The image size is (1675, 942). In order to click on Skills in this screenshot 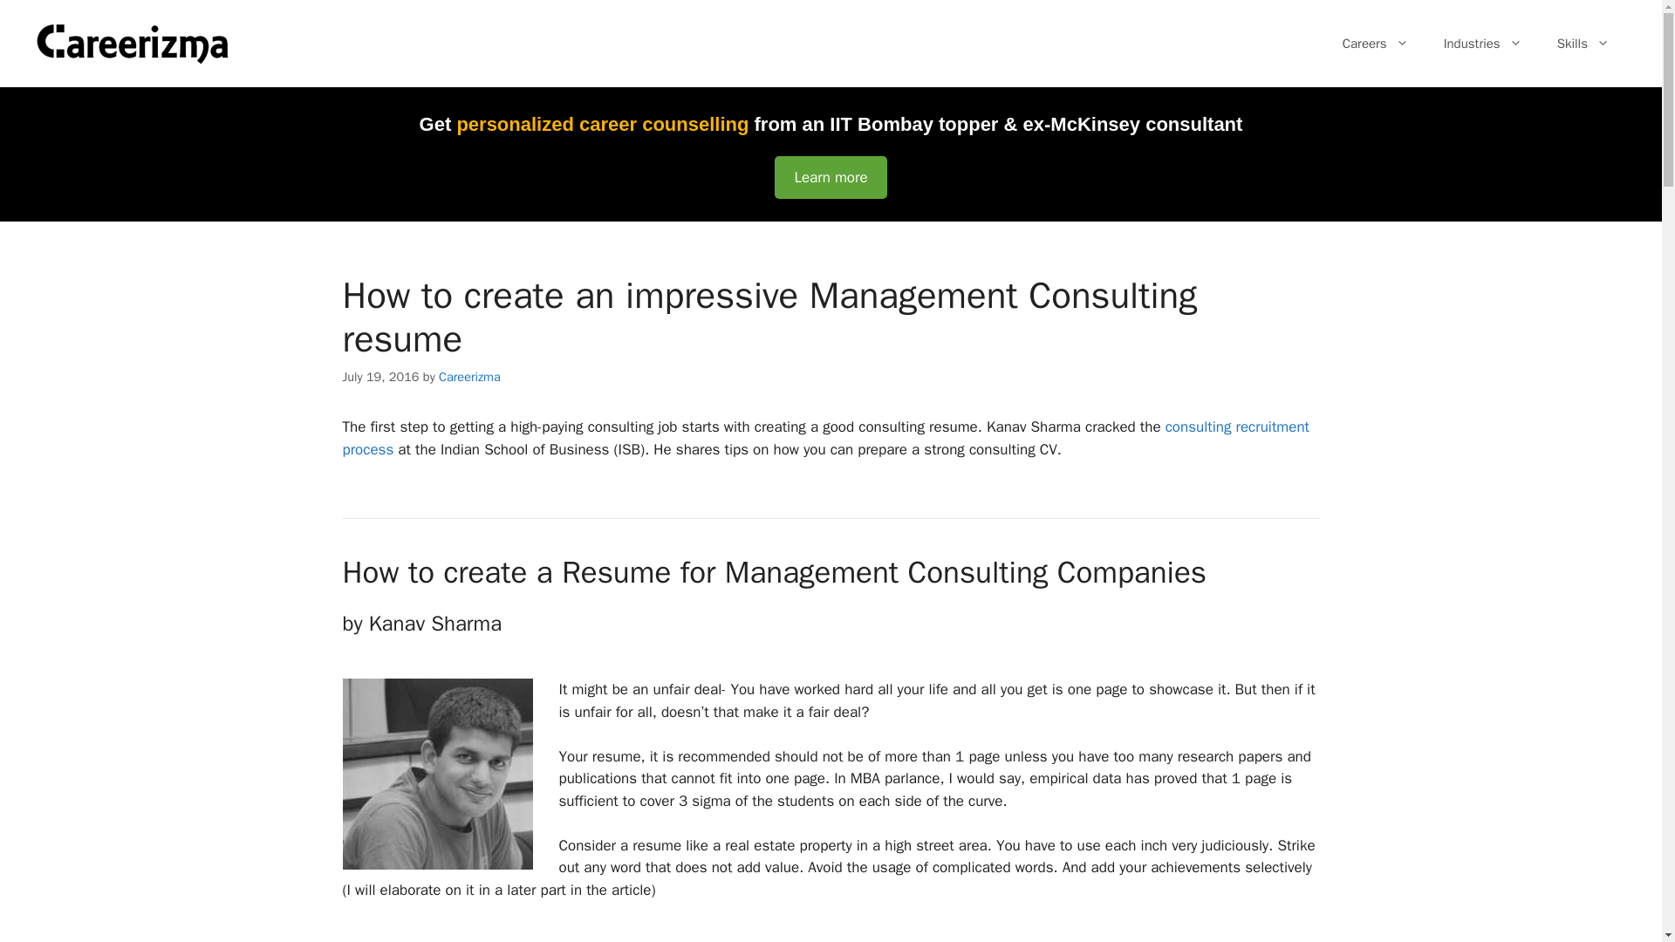, I will do `click(1583, 44)`.